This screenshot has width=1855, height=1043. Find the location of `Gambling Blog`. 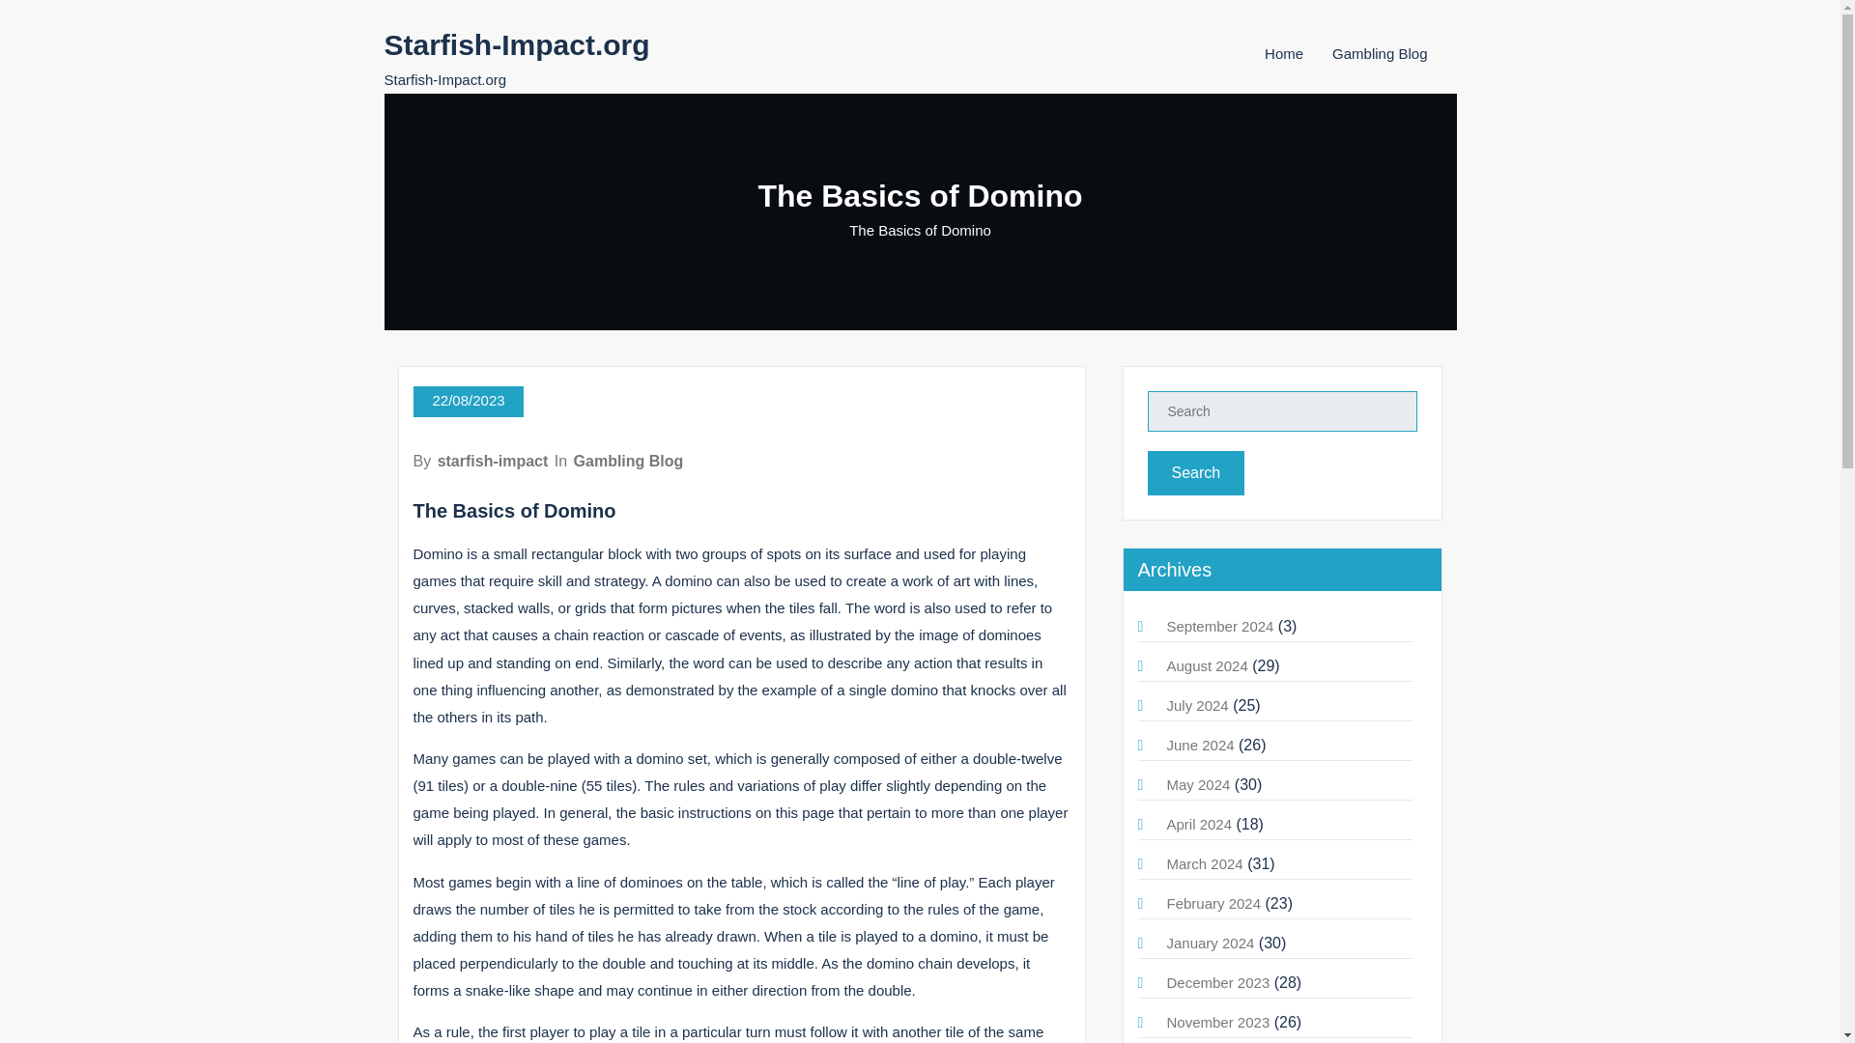

Gambling Blog is located at coordinates (1379, 53).